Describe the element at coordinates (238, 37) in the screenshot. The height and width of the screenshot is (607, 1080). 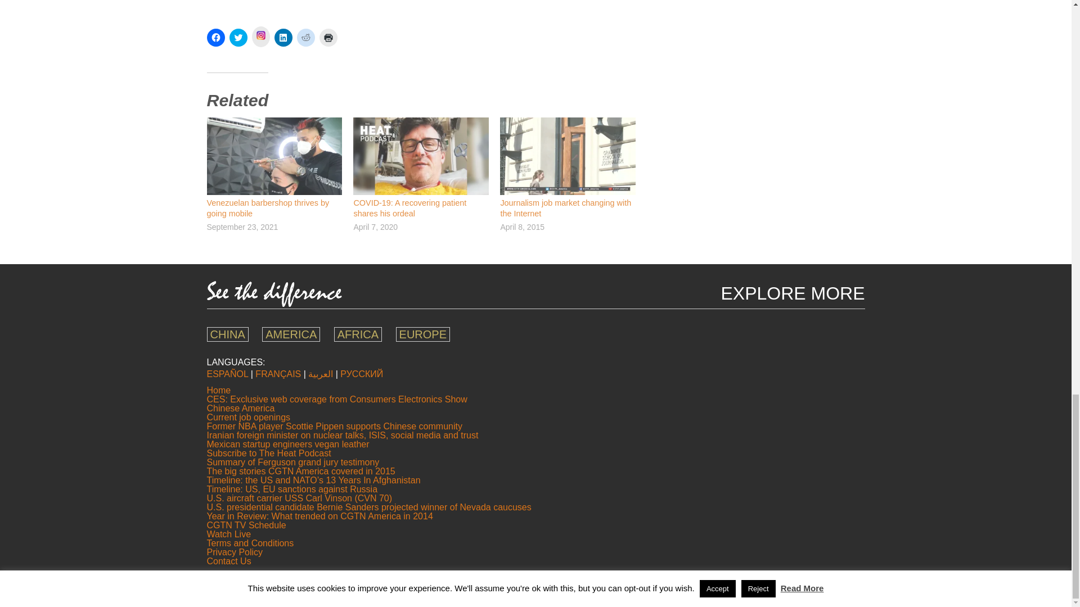
I see `Click to share on Twitter` at that location.